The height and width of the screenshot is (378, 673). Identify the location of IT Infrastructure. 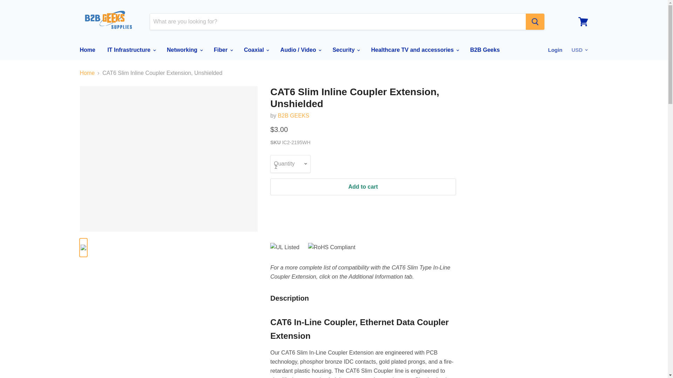
(131, 50).